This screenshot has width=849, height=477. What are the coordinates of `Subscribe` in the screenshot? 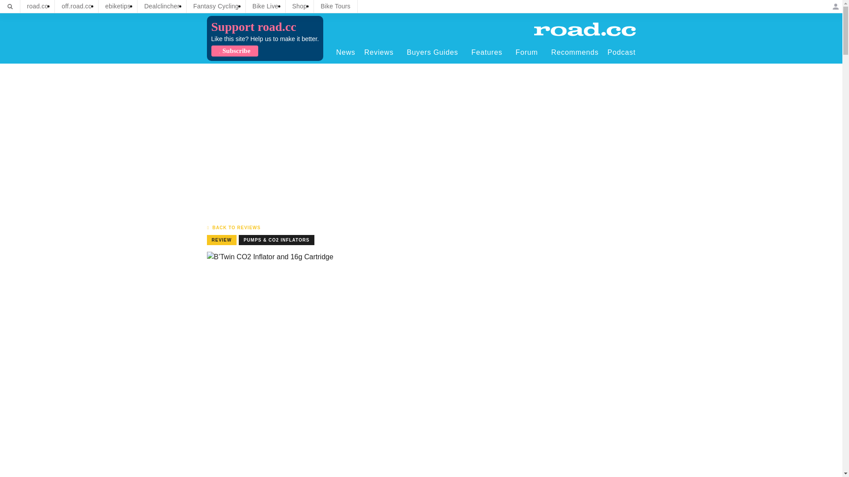 It's located at (234, 51).